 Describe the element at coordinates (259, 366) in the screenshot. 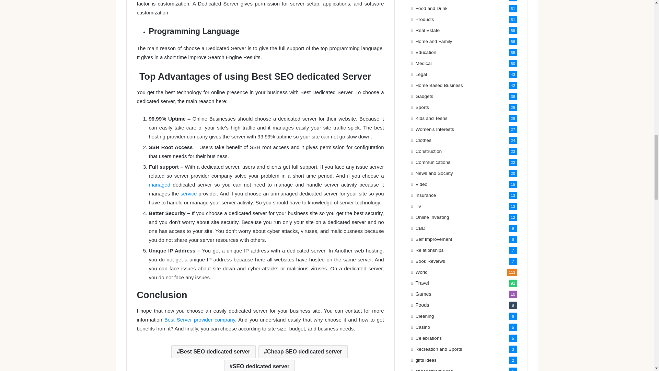

I see `SEO dedicated server` at that location.